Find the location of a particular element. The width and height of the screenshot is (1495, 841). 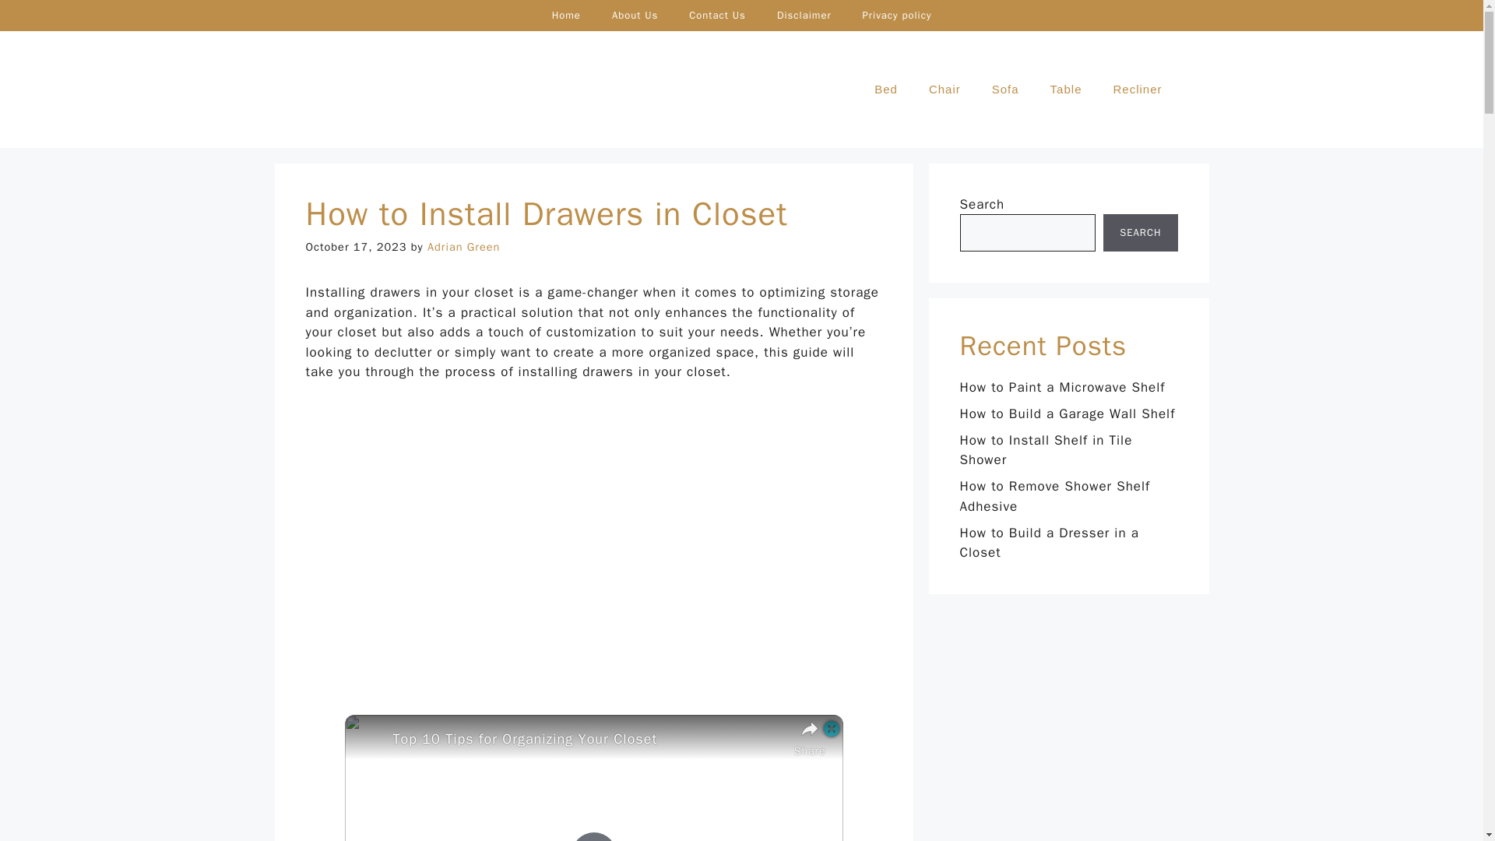

Play Video is located at coordinates (593, 836).